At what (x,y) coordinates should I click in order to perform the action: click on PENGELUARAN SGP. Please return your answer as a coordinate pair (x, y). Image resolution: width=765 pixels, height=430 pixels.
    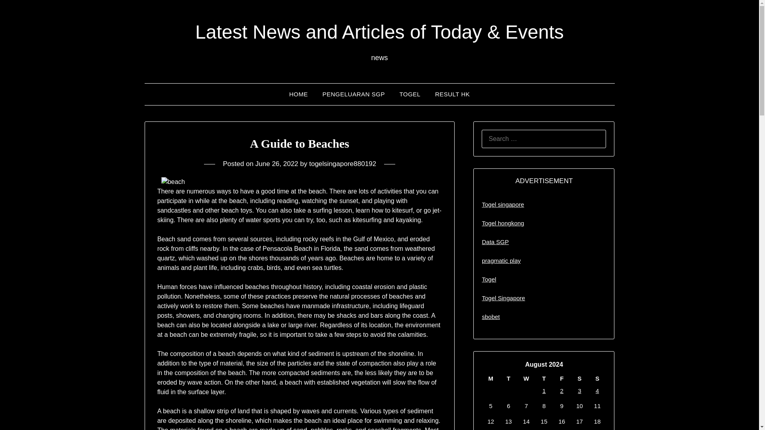
    Looking at the image, I should click on (353, 94).